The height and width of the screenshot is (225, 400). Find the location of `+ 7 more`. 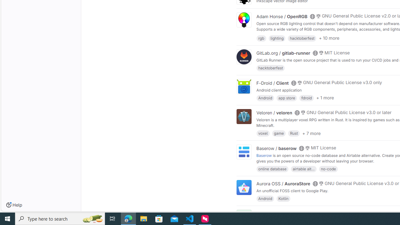

+ 7 more is located at coordinates (311, 133).